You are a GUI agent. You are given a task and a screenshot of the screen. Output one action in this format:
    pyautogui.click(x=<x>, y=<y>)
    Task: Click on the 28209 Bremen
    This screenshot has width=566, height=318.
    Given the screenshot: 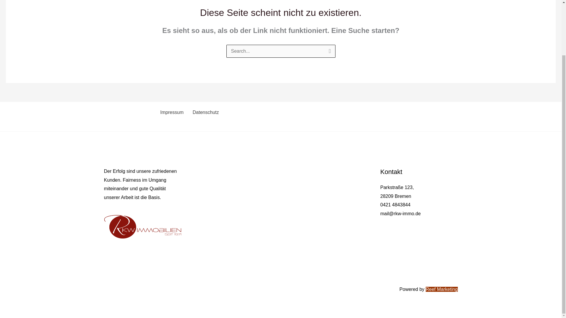 What is the action you would take?
    pyautogui.click(x=396, y=196)
    